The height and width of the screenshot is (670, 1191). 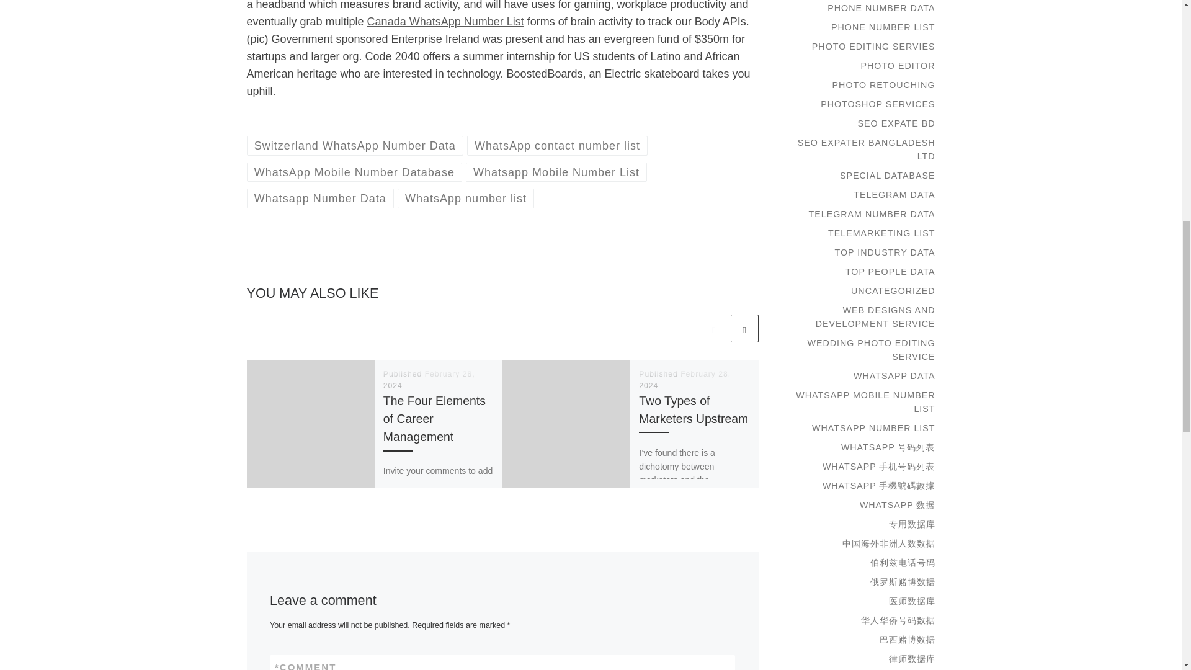 I want to click on Canada WhatsApp Number List, so click(x=445, y=21).